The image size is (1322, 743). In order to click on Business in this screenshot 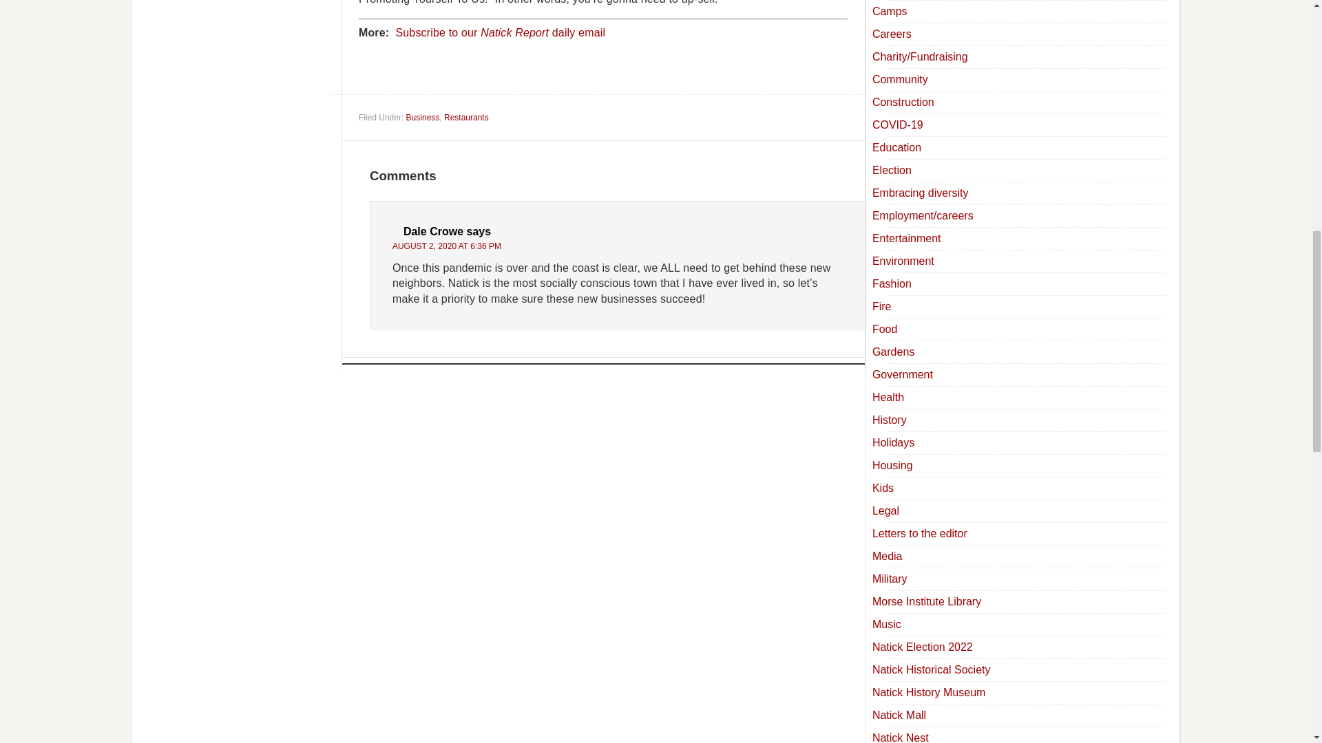, I will do `click(423, 118)`.